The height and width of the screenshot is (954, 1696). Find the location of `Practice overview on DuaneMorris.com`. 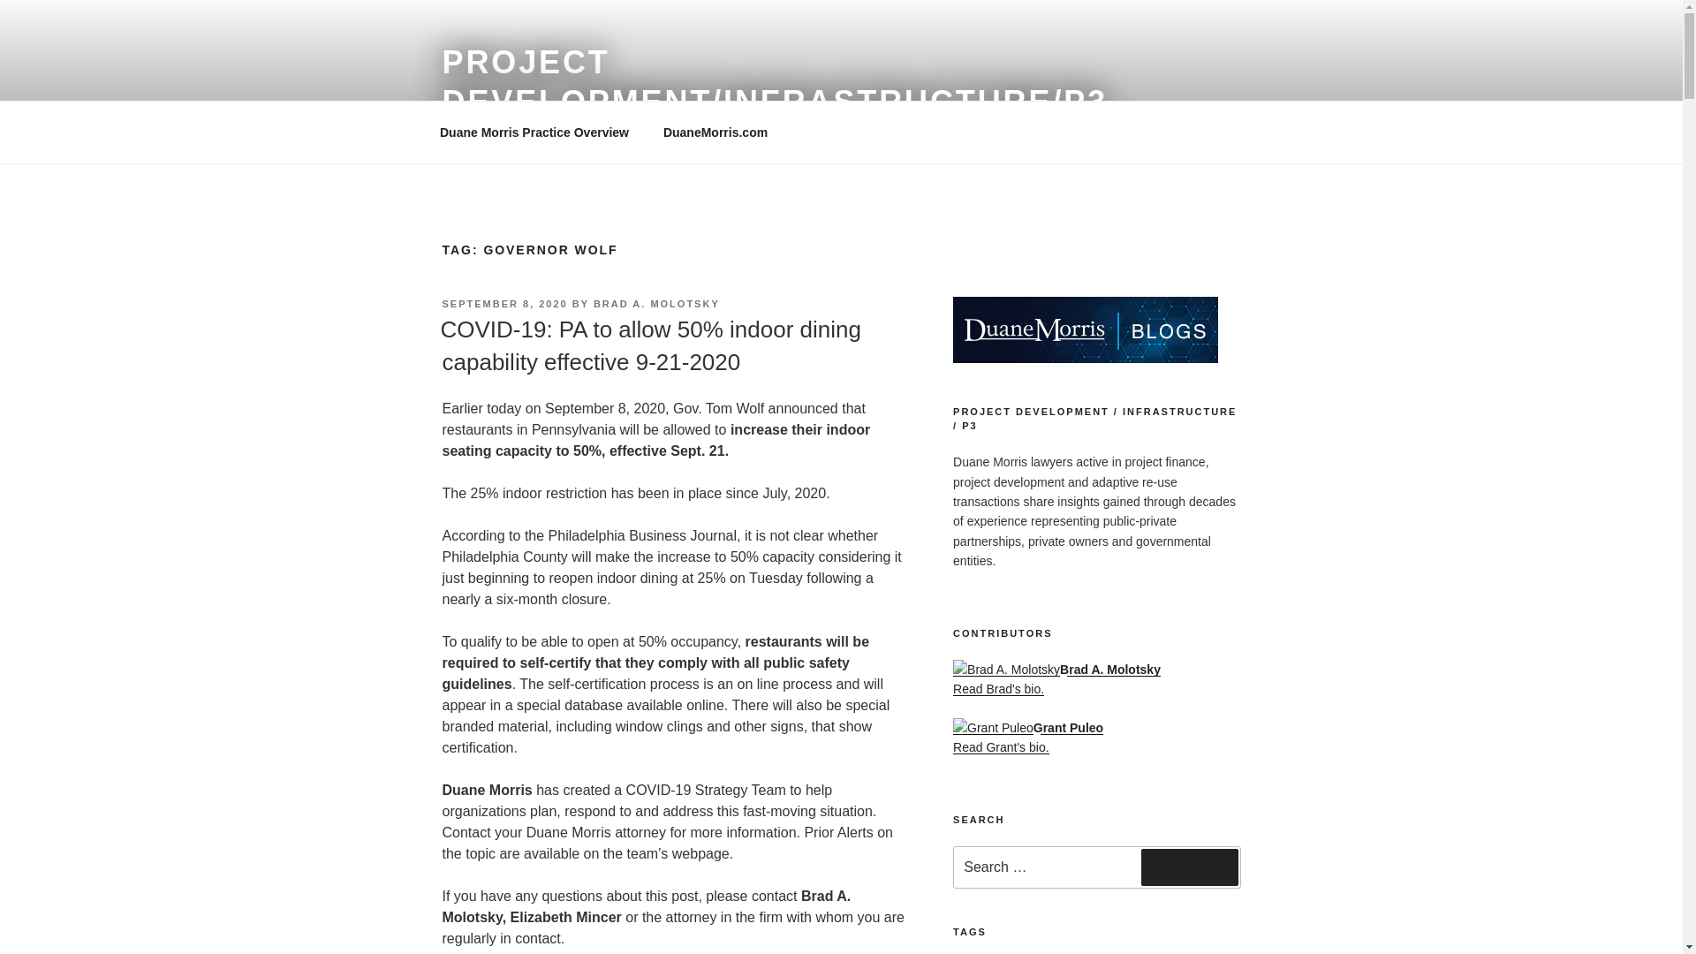

Practice overview on DuaneMorris.com is located at coordinates (534, 132).